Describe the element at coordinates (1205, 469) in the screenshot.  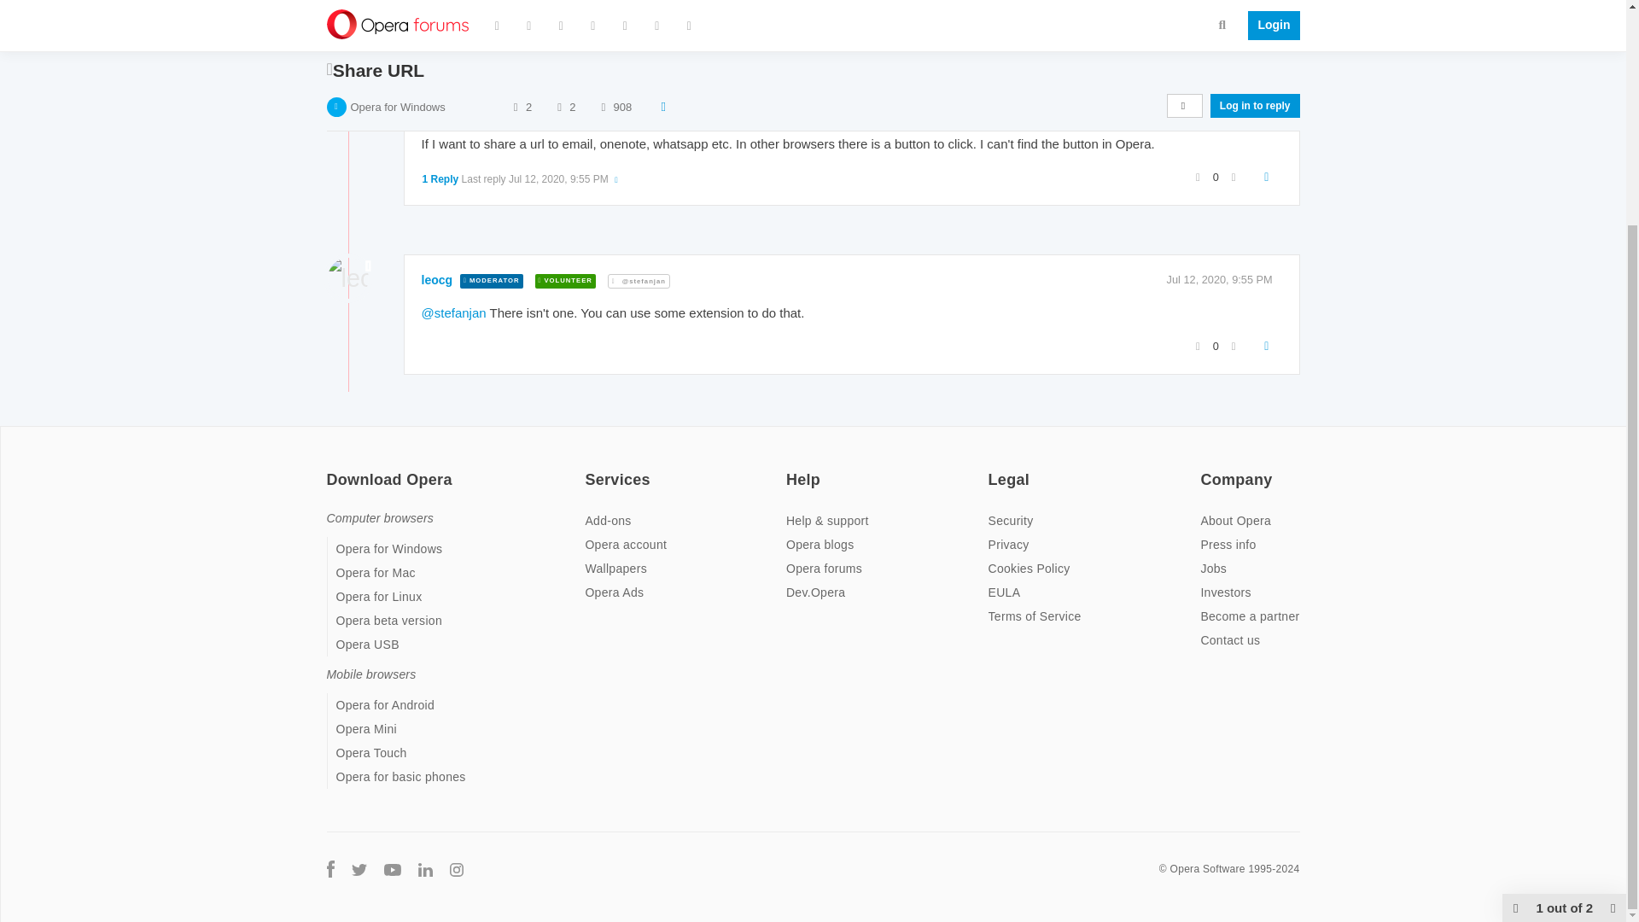
I see `on` at that location.